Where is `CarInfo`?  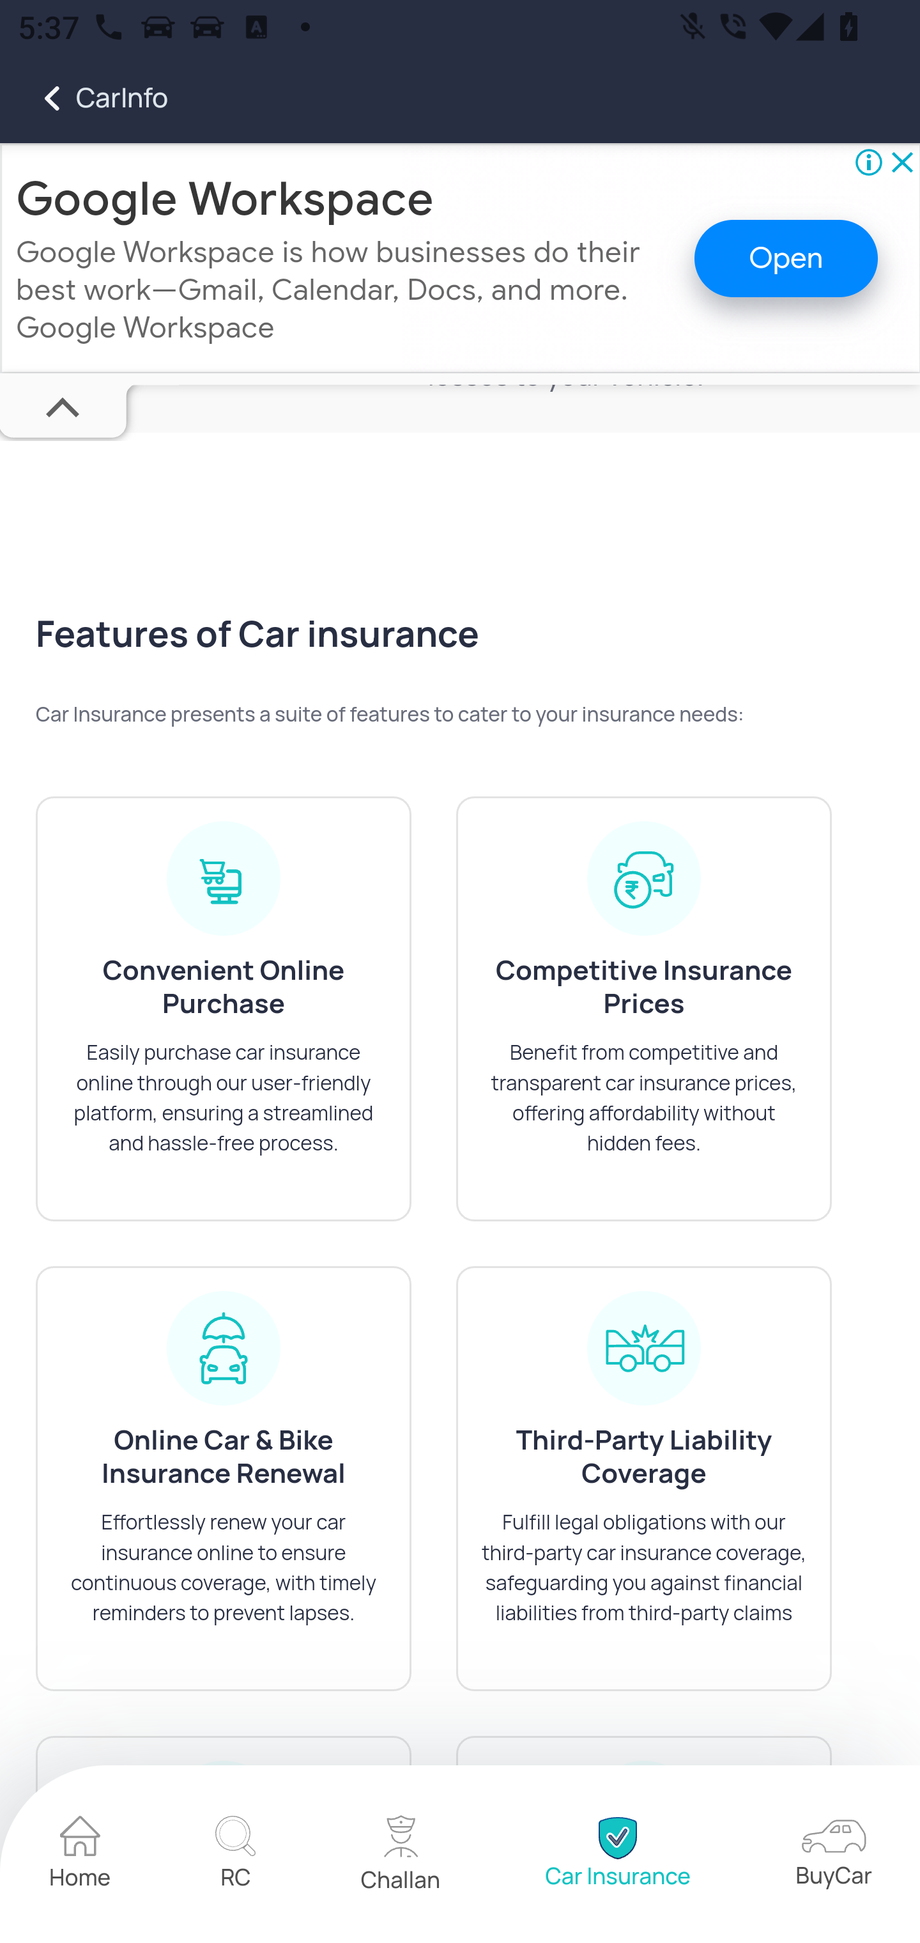
CarInfo is located at coordinates (84, 98).